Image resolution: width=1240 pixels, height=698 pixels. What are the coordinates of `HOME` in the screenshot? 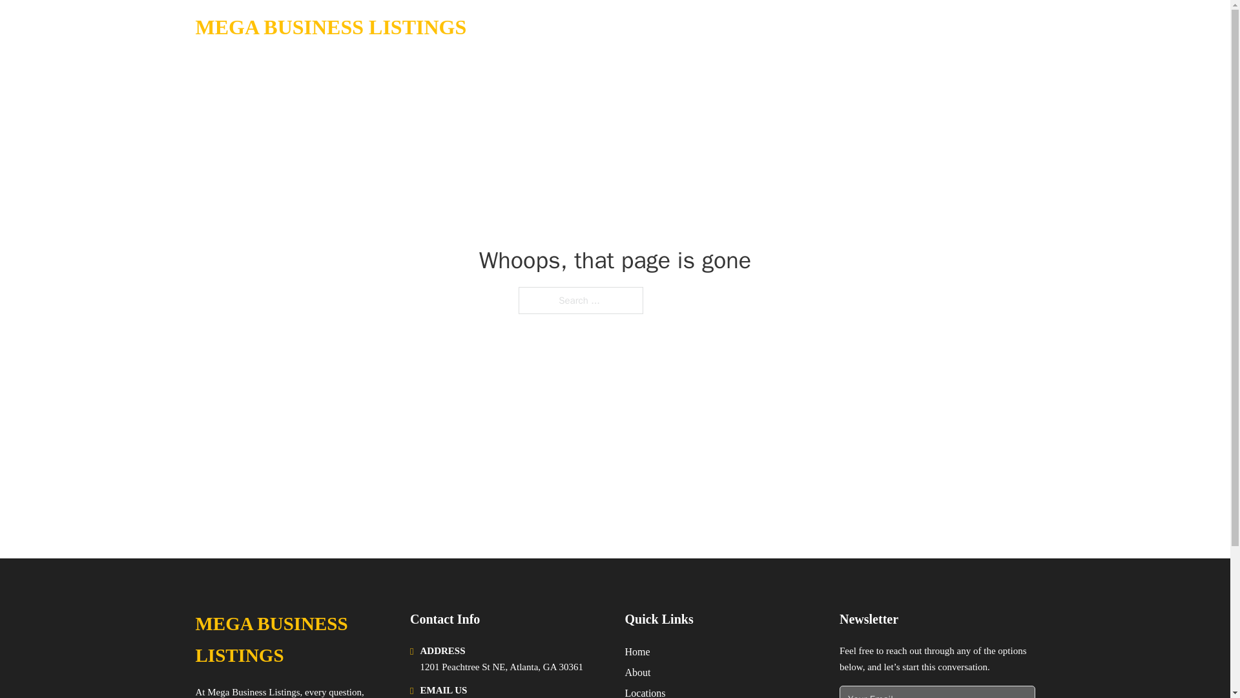 It's located at (873, 27).